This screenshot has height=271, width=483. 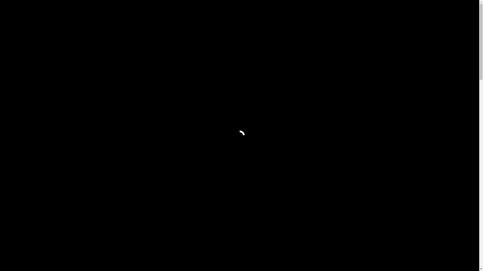 I want to click on Inschrijven, so click(x=368, y=12).